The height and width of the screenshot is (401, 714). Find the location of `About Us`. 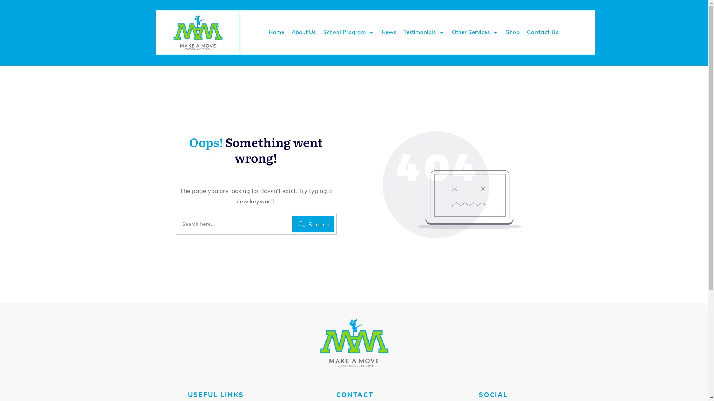

About Us is located at coordinates (303, 32).